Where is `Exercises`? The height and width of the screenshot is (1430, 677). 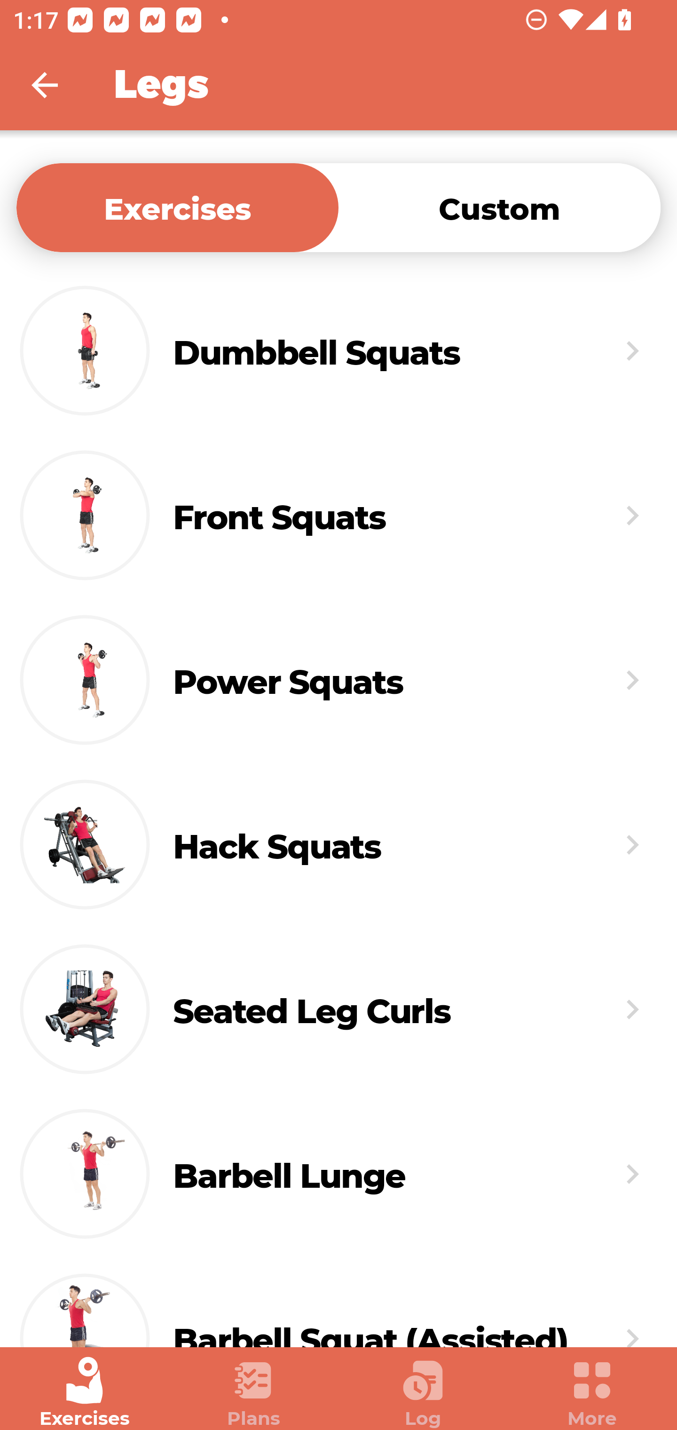
Exercises is located at coordinates (177, 207).